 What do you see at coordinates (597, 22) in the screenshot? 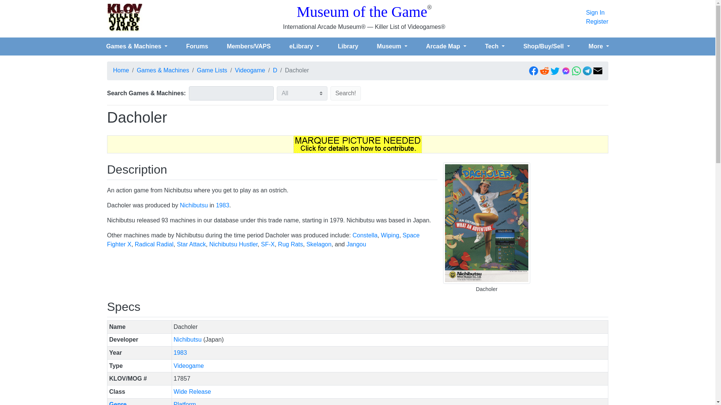
I see `Register` at bounding box center [597, 22].